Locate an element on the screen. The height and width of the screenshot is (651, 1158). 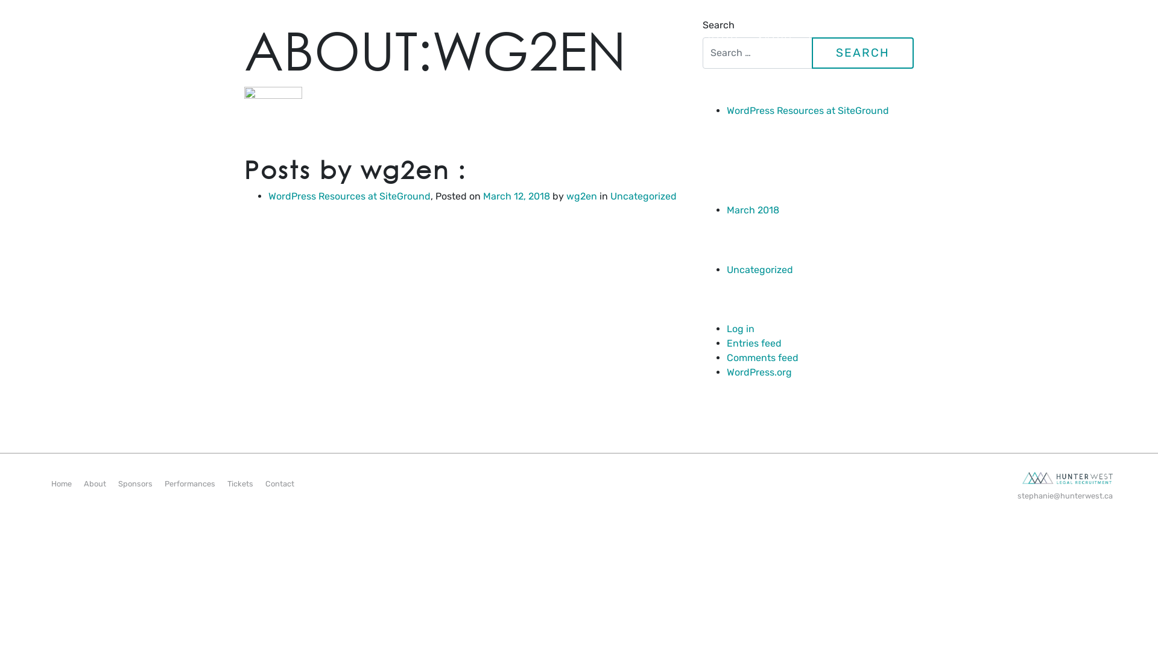
Sponsors is located at coordinates (135, 483).